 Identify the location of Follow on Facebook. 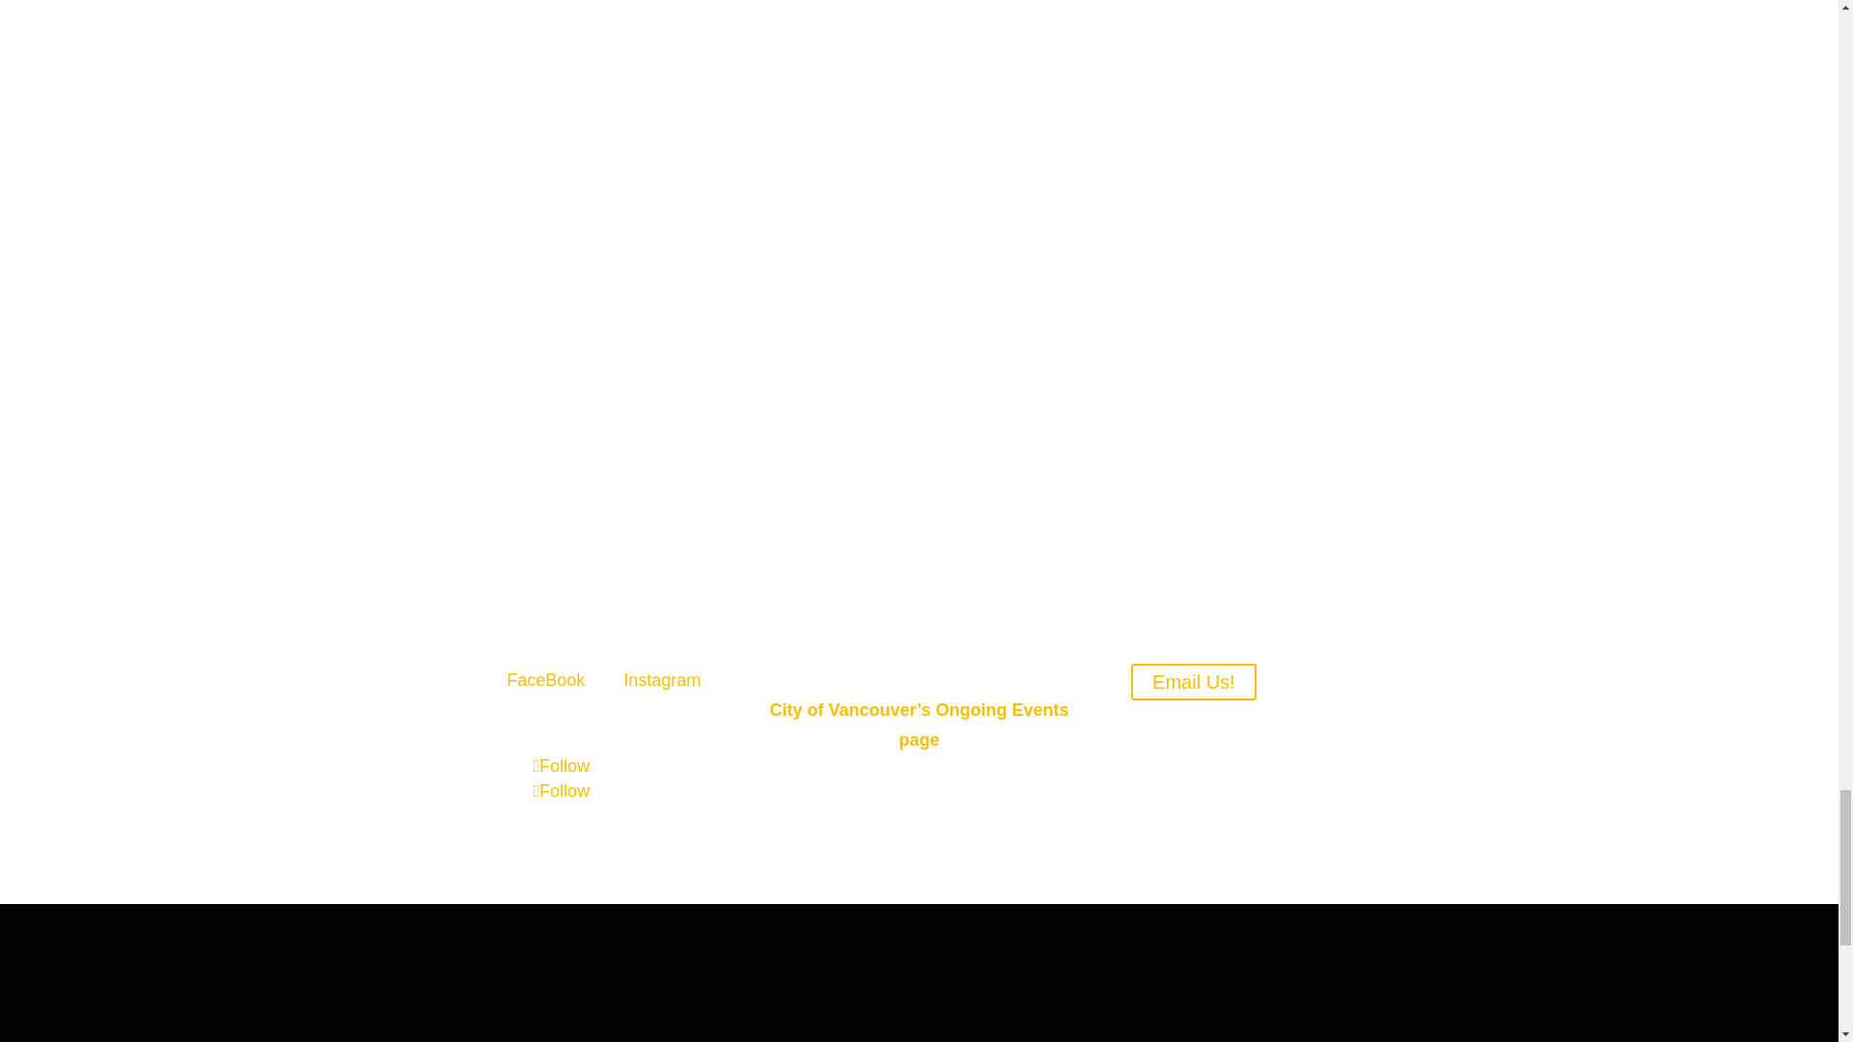
(561, 766).